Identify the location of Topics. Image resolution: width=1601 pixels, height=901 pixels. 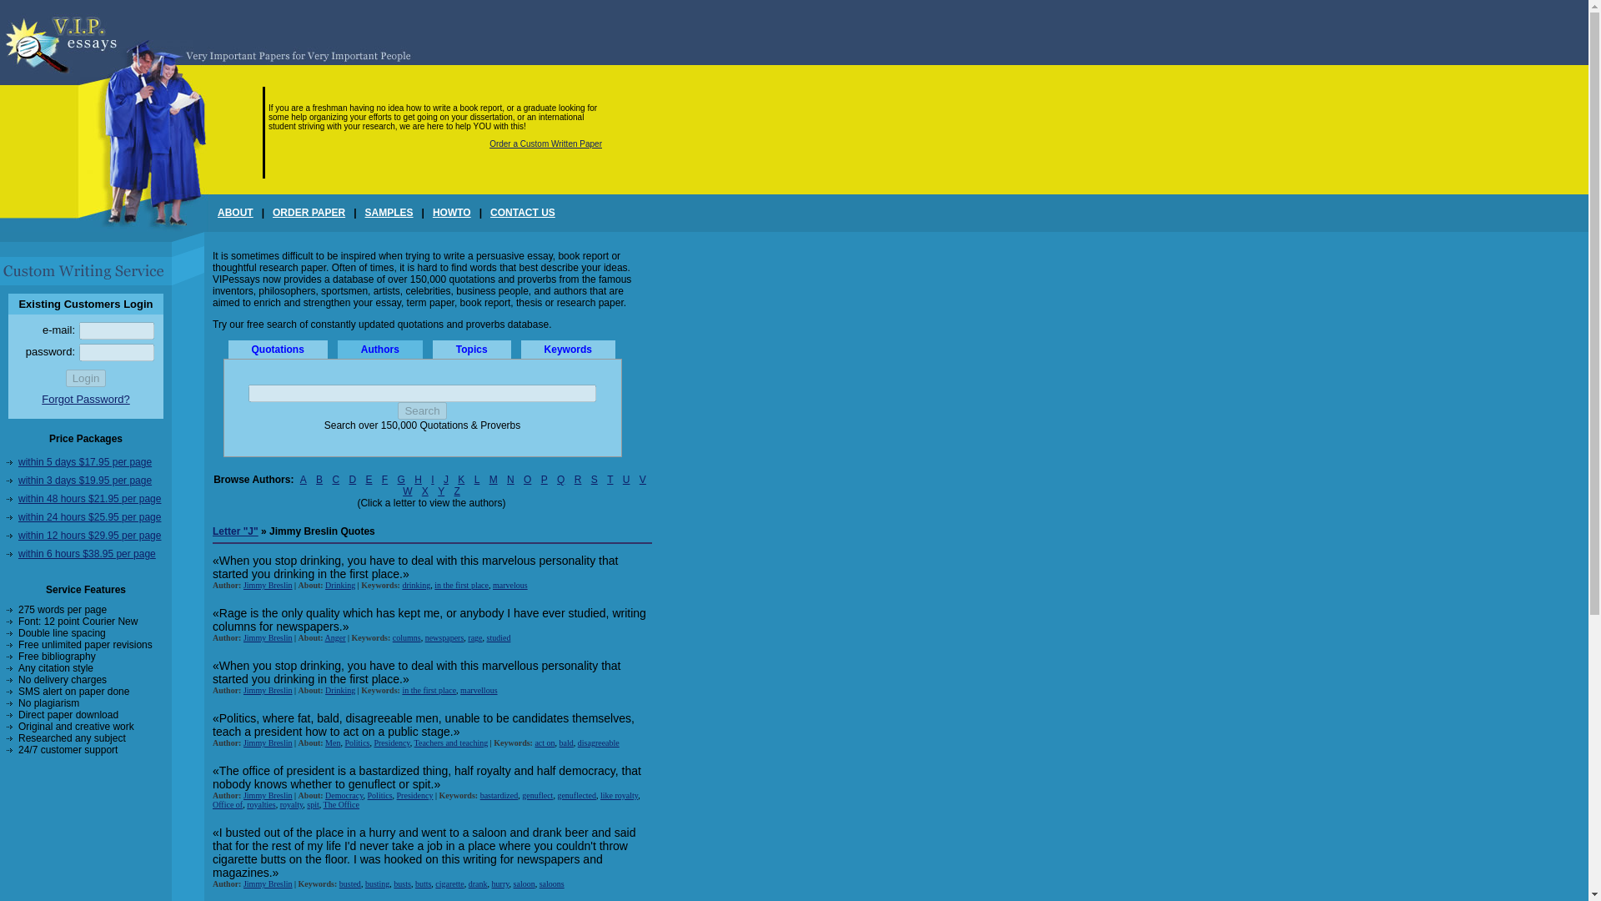
(471, 349).